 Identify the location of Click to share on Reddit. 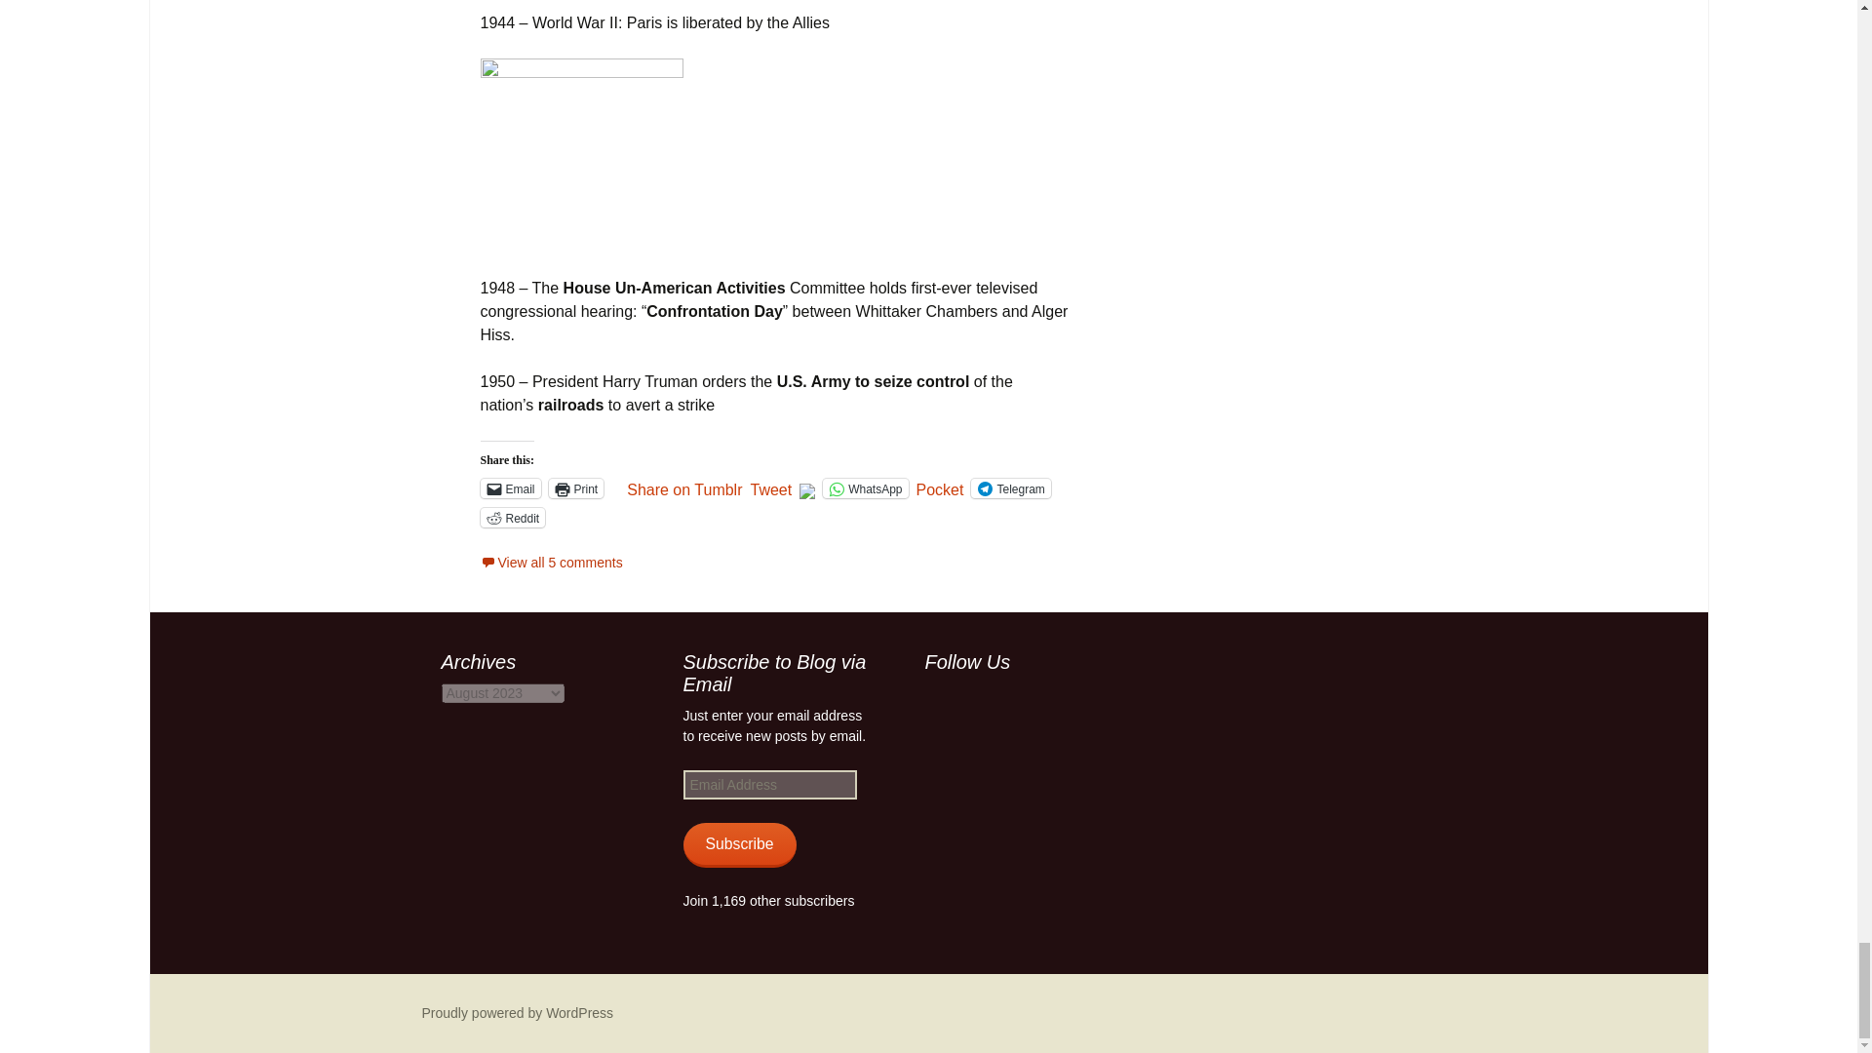
(511, 517).